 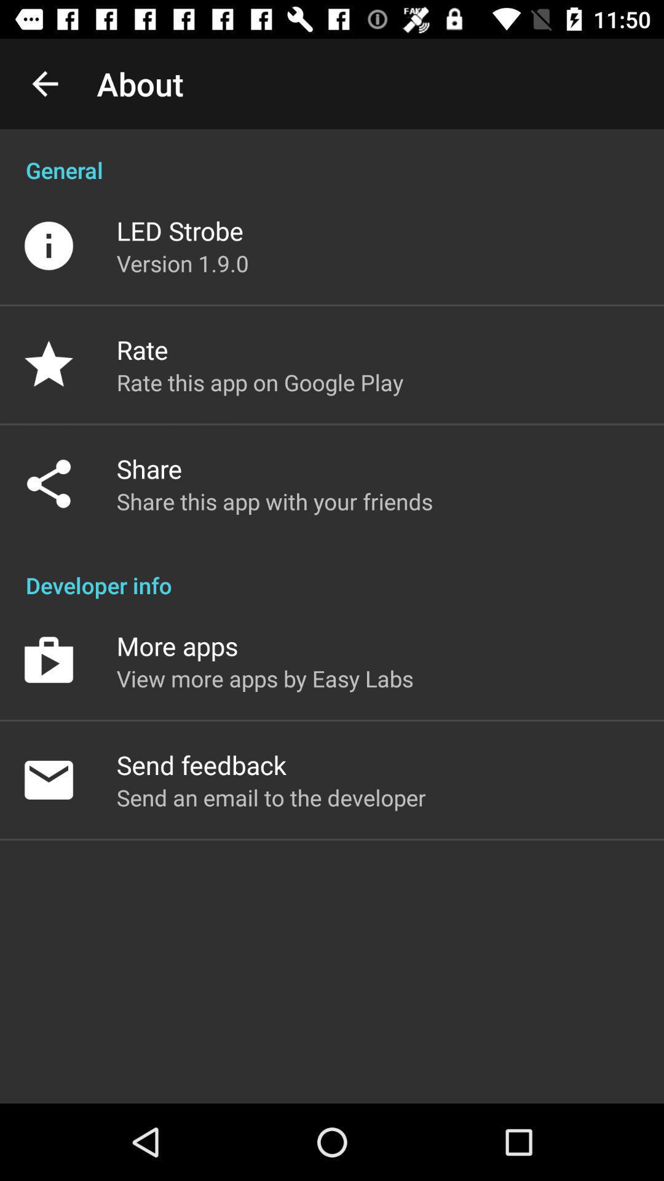 What do you see at coordinates (183, 263) in the screenshot?
I see `scroll until version 1 9 icon` at bounding box center [183, 263].